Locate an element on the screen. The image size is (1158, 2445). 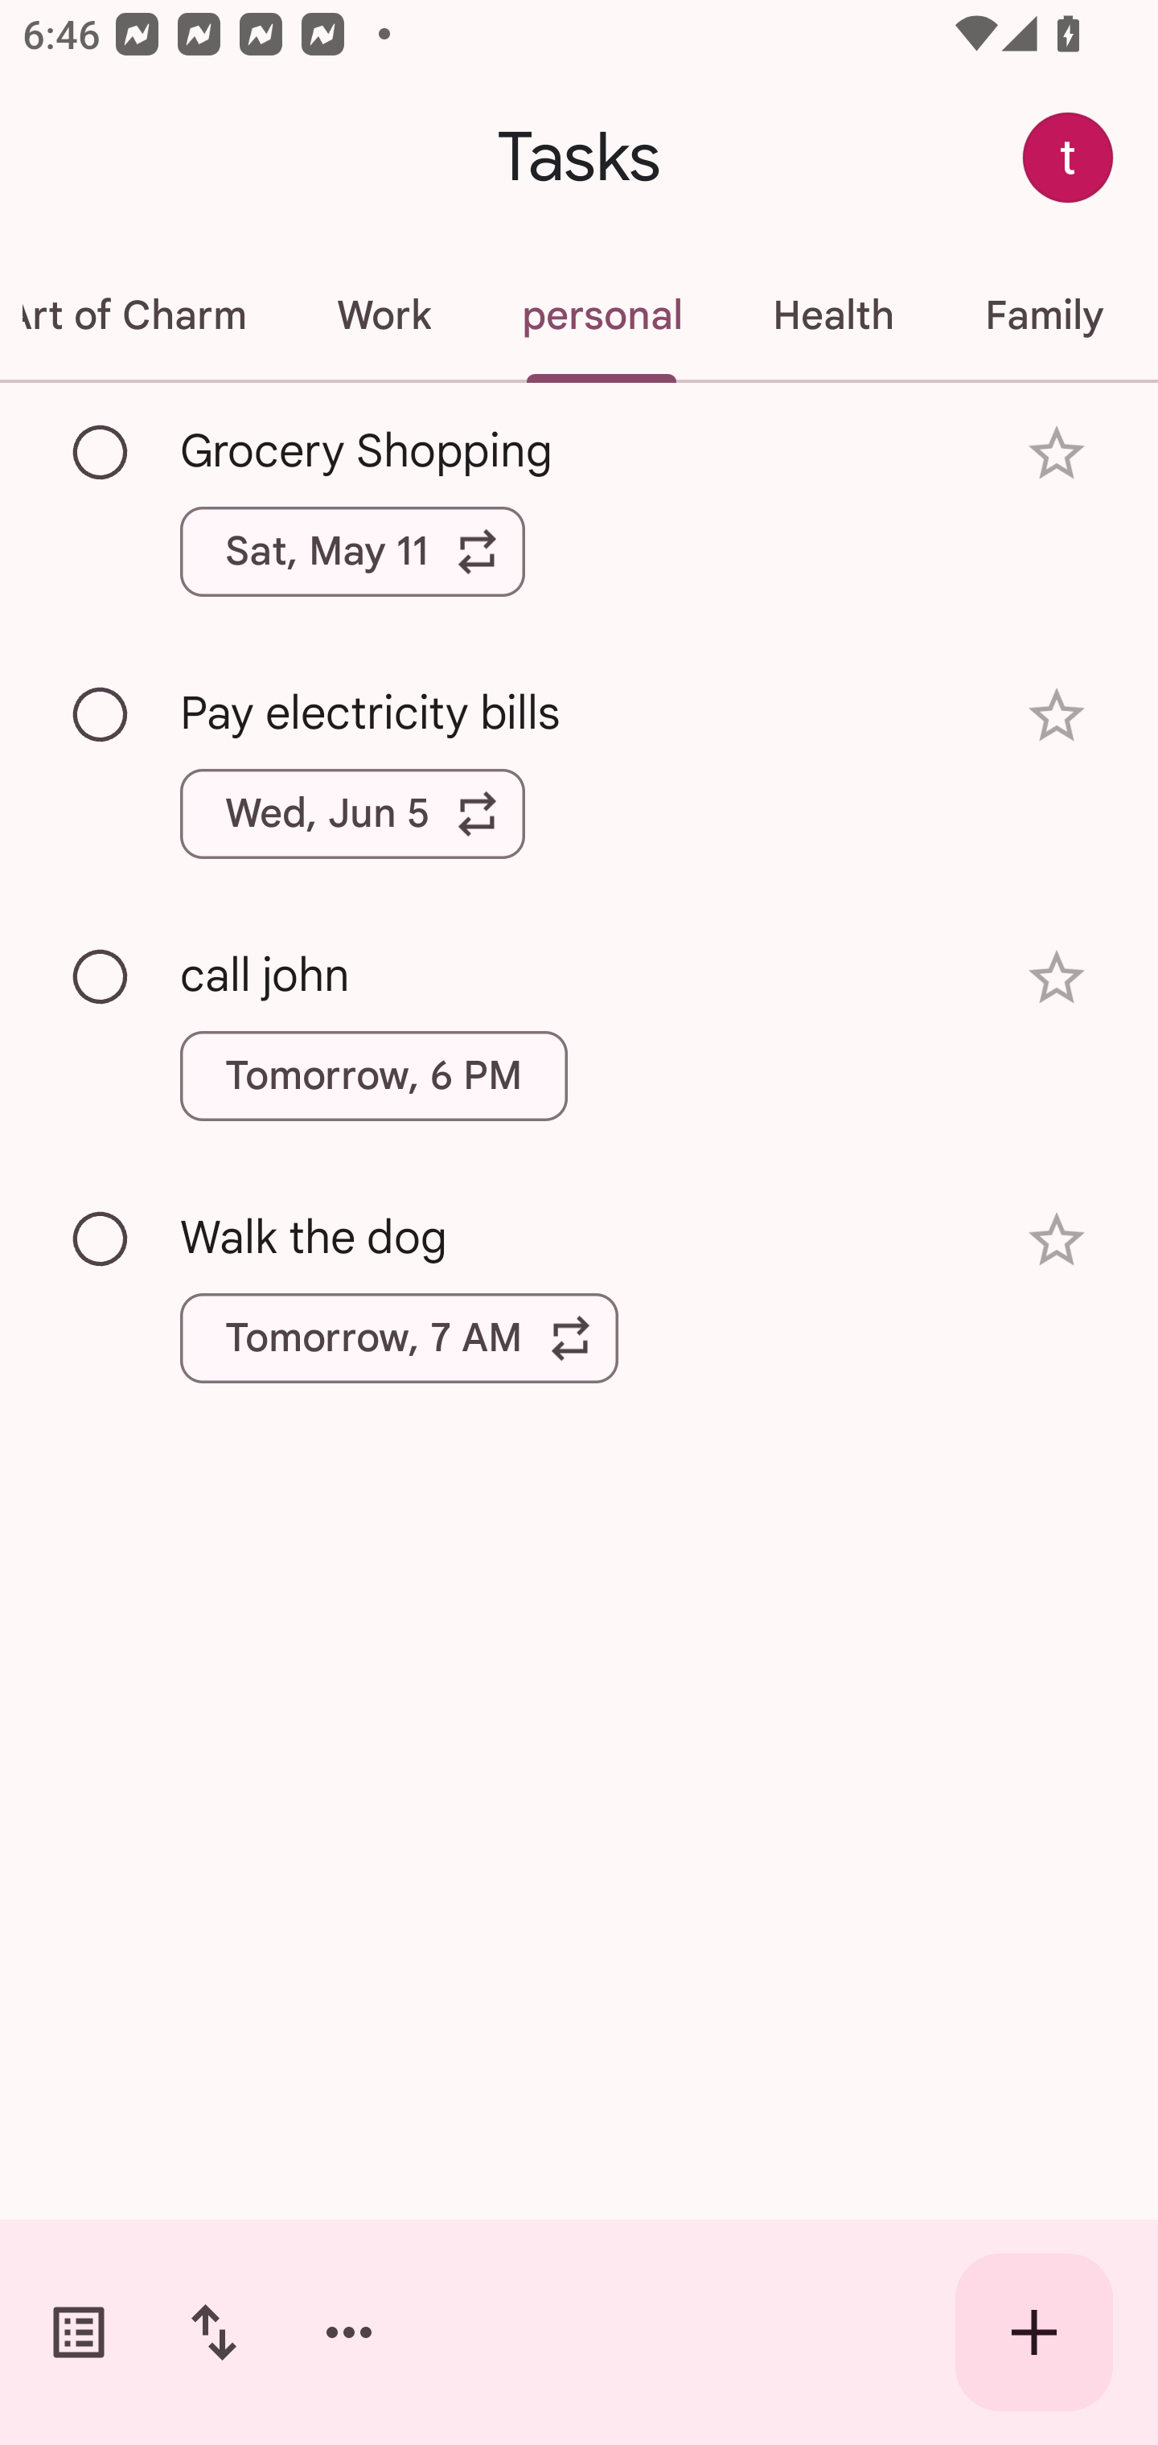
Add star is located at coordinates (1057, 1240).